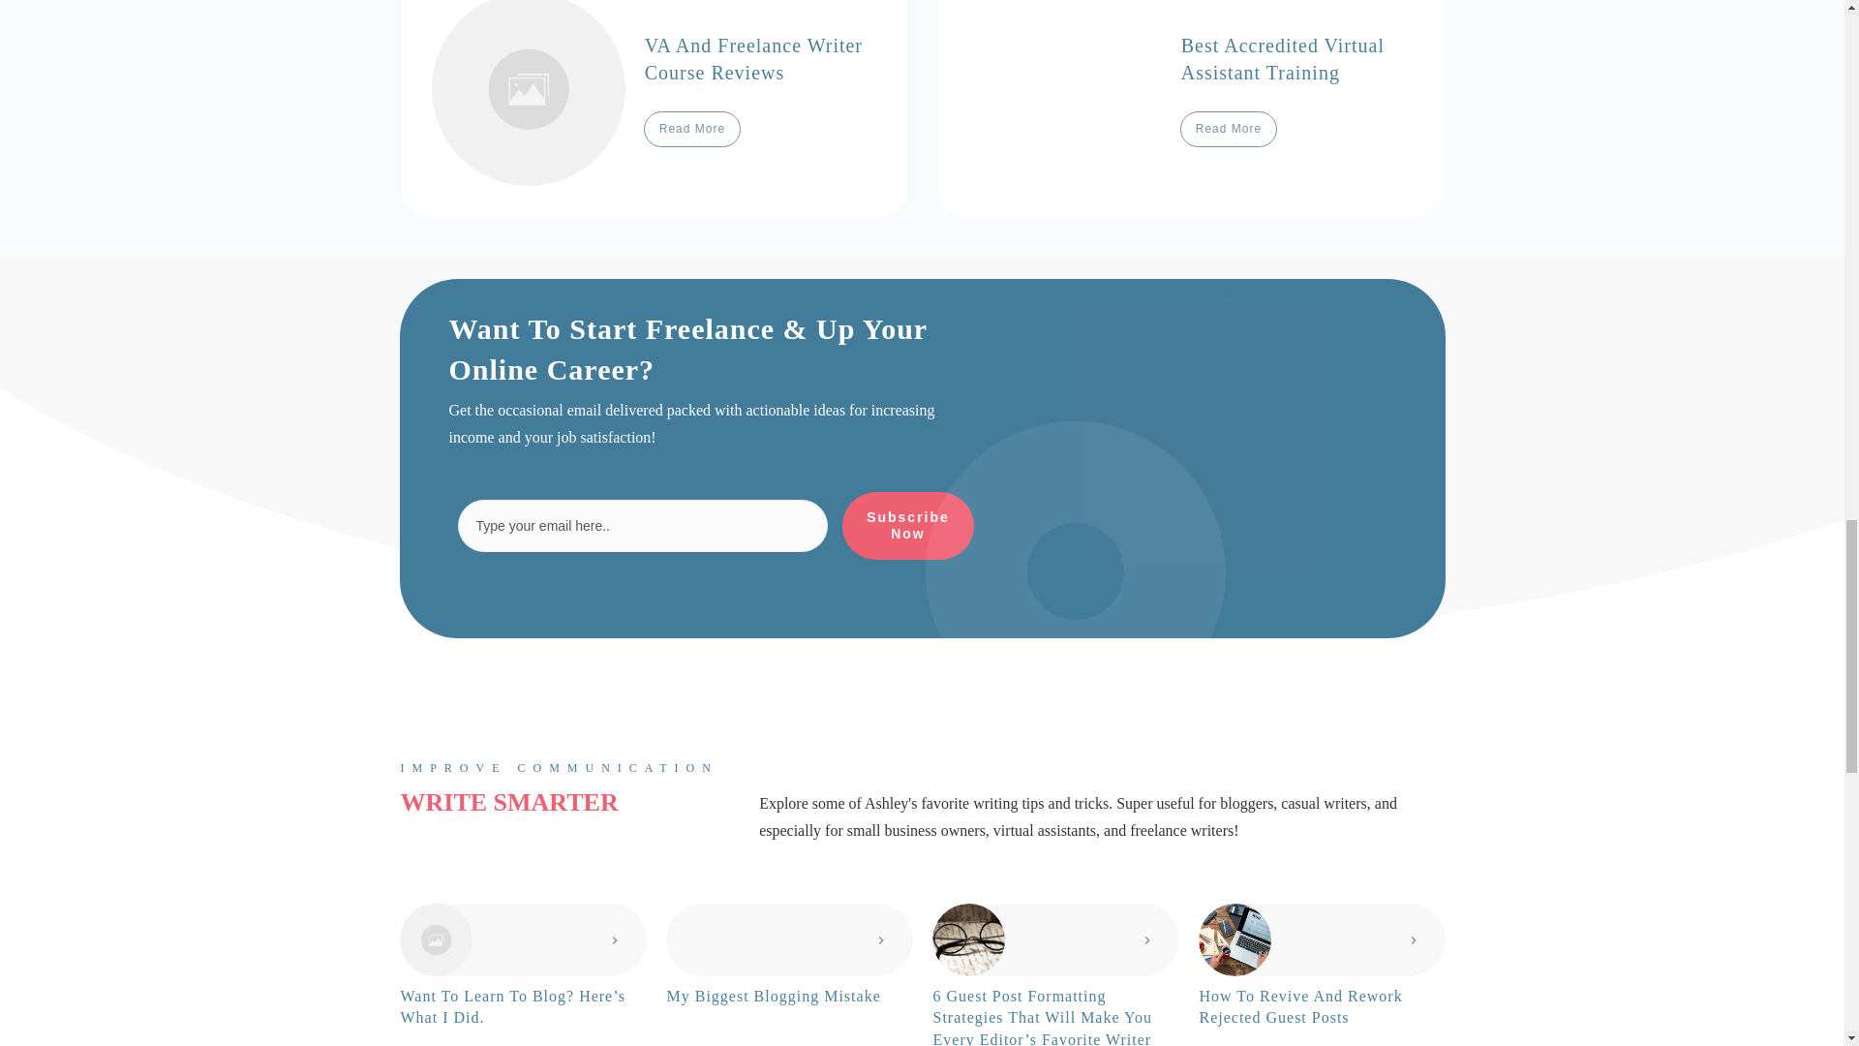 The image size is (1859, 1046). What do you see at coordinates (753, 58) in the screenshot?
I see `VA And Freelance Writer Course Reviews` at bounding box center [753, 58].